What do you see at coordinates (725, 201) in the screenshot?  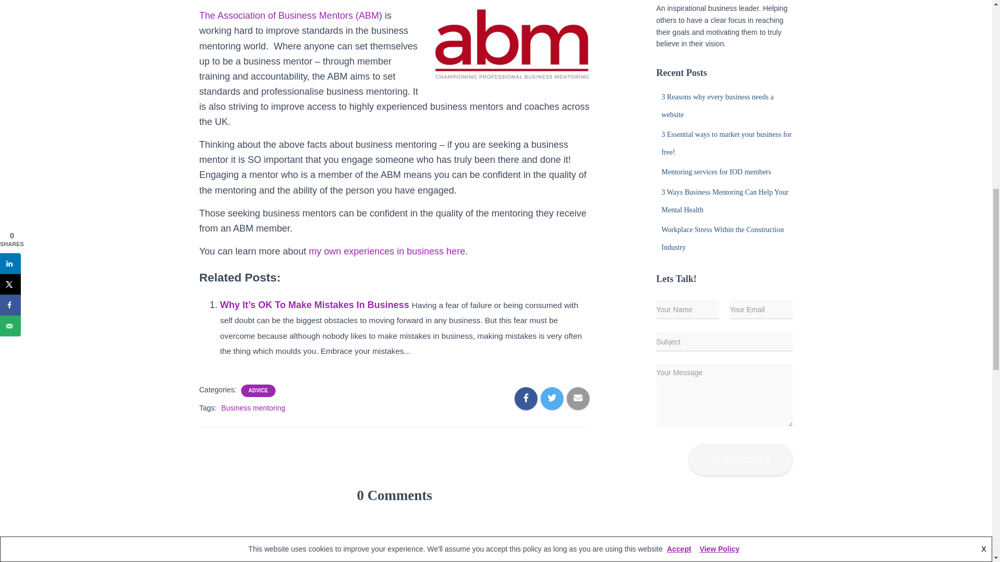 I see `3 Ways Business Mentoring Can Help Your Mental Health` at bounding box center [725, 201].